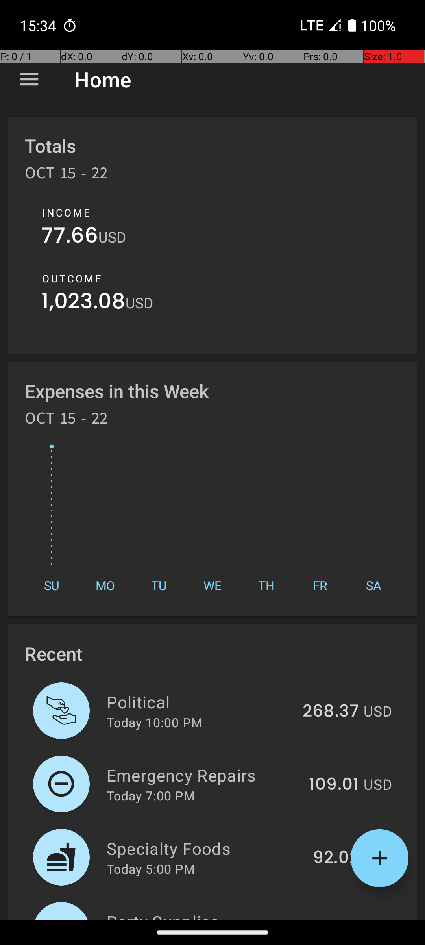  Describe the element at coordinates (154, 722) in the screenshot. I see `Today 10:00 PM` at that location.